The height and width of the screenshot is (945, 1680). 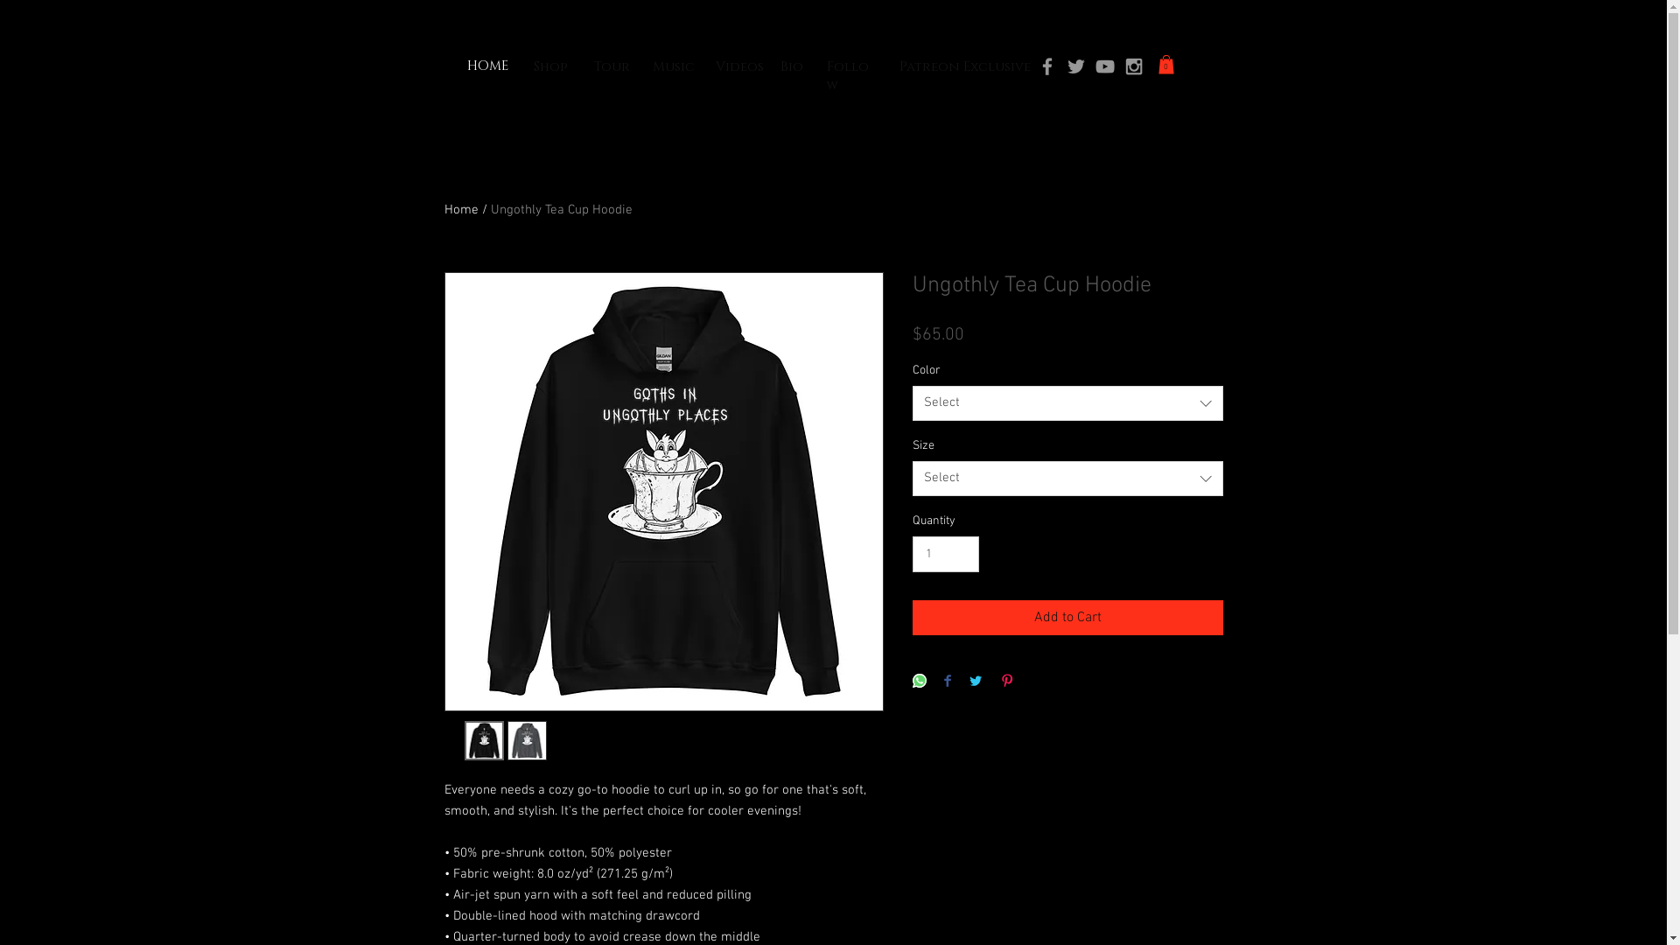 What do you see at coordinates (674, 67) in the screenshot?
I see `Music` at bounding box center [674, 67].